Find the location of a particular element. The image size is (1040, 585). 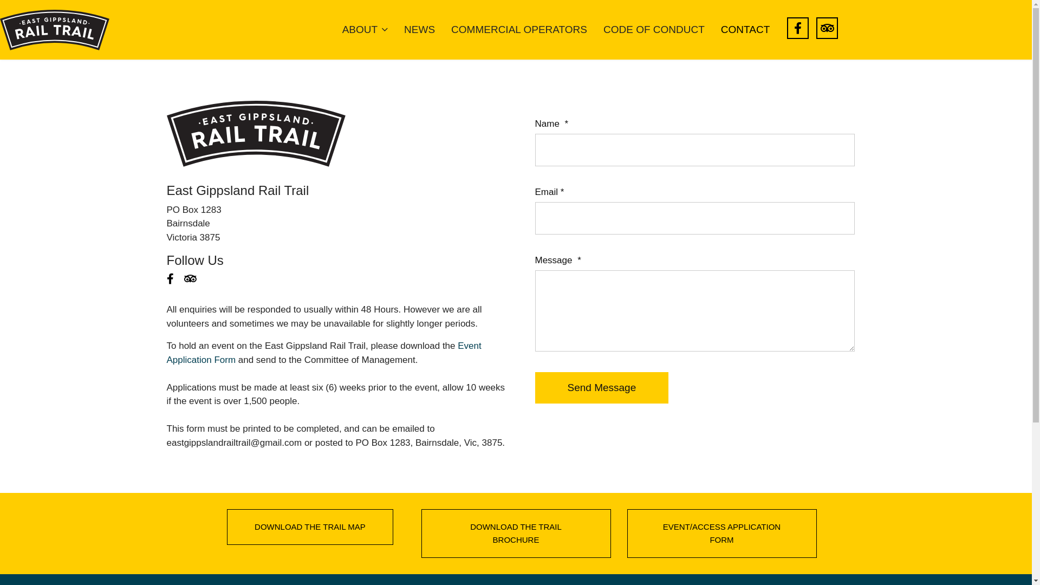

DOWNLOAD THE TRAIL BROCHURE is located at coordinates (516, 534).